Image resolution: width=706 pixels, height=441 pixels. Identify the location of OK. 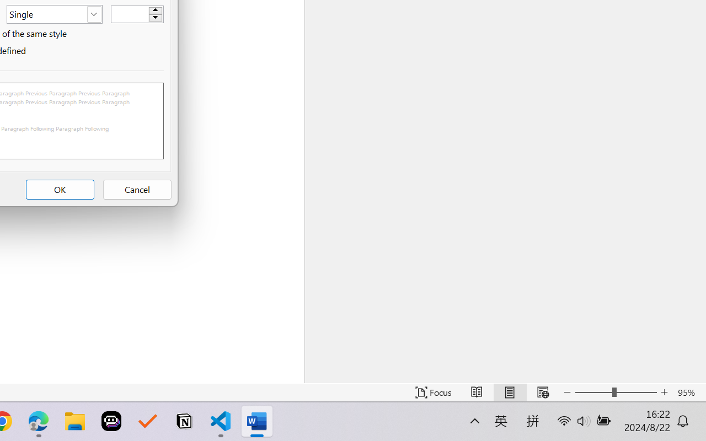
(60, 190).